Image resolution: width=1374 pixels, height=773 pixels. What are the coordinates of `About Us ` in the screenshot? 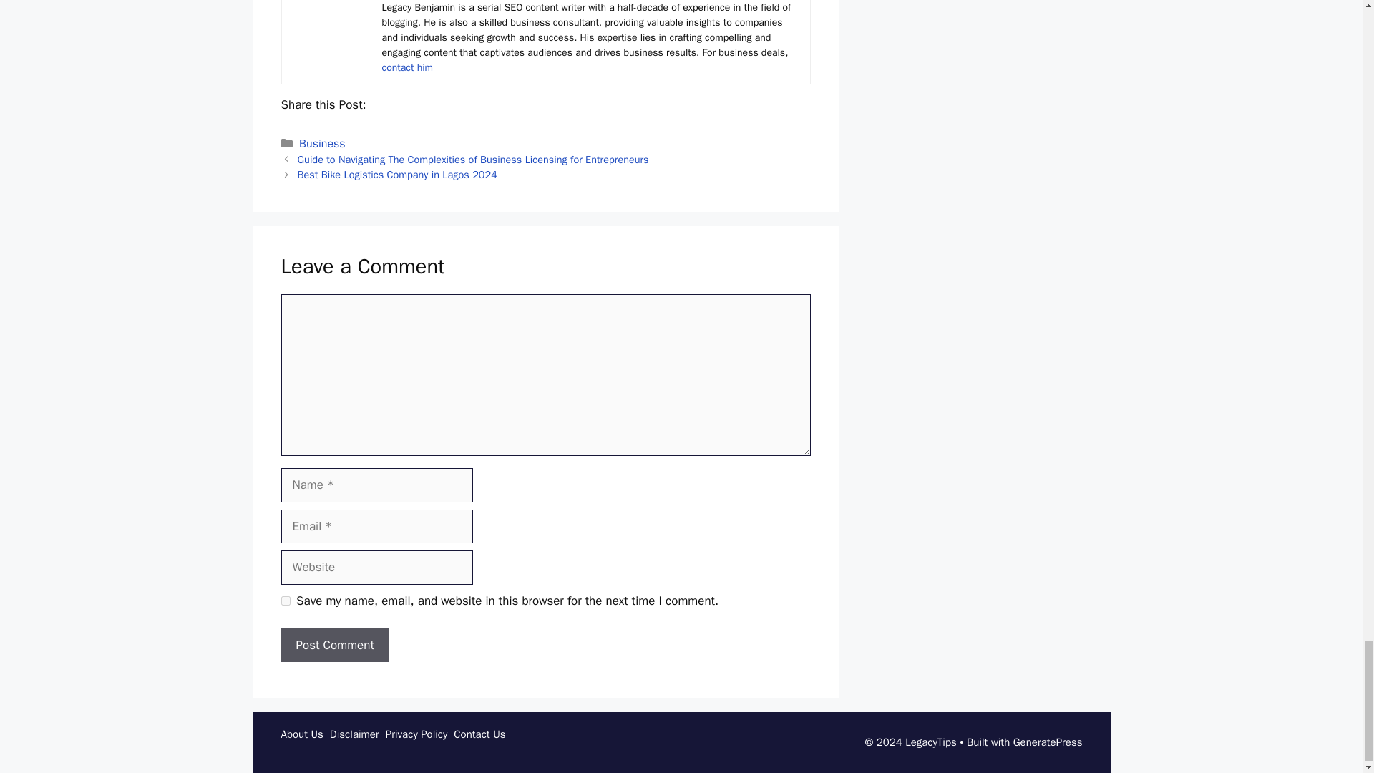 It's located at (303, 734).